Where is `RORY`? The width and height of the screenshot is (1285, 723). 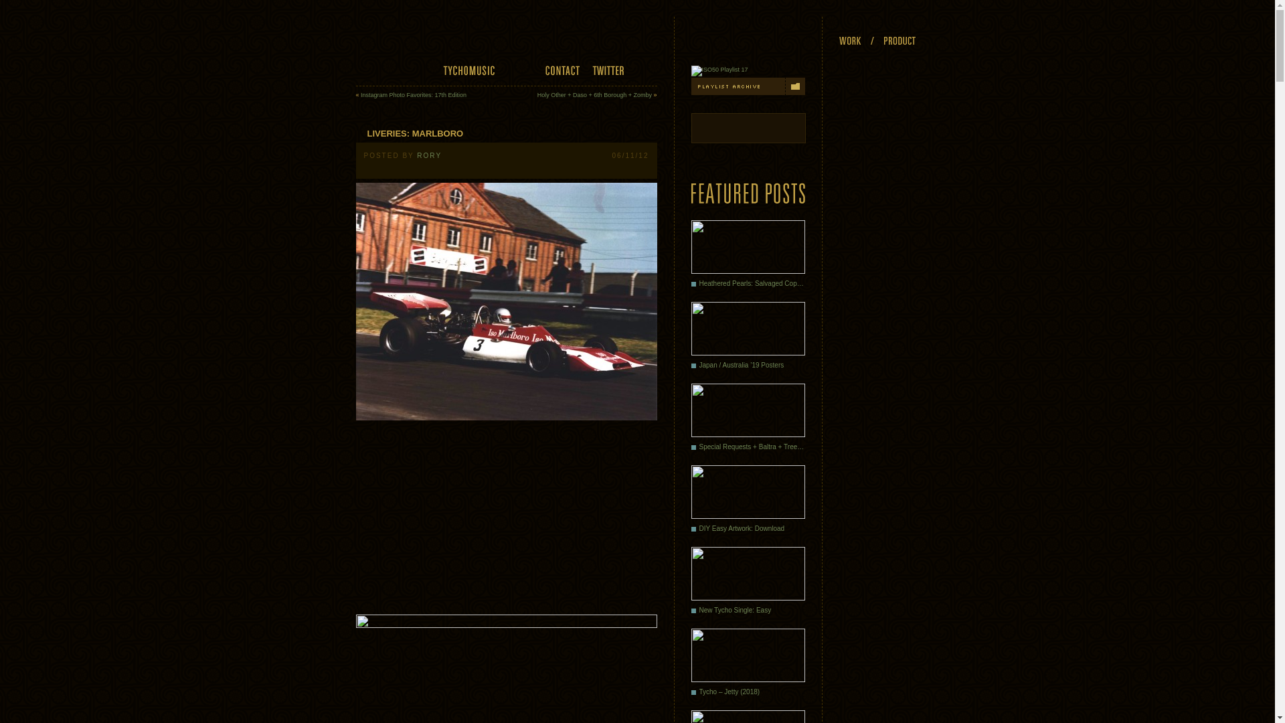 RORY is located at coordinates (429, 155).